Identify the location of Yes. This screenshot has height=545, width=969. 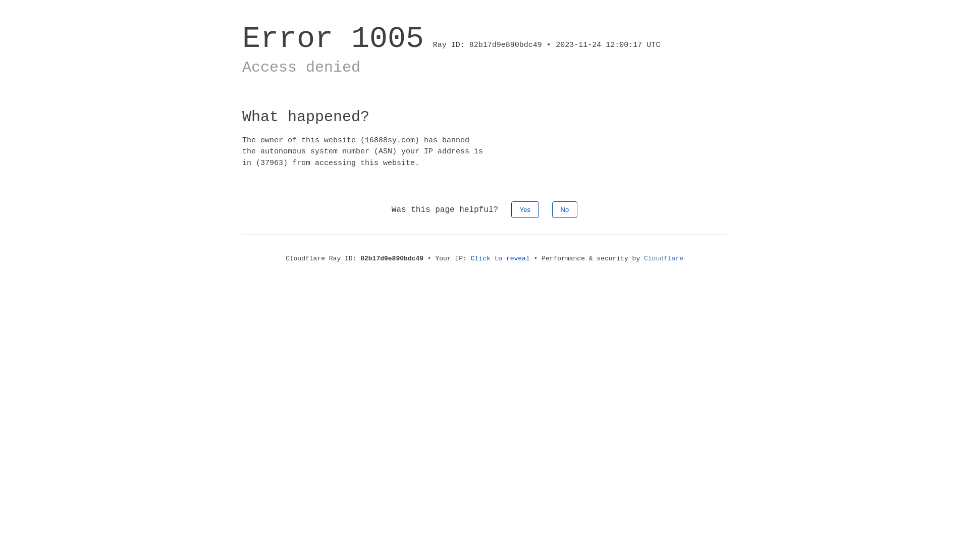
(525, 210).